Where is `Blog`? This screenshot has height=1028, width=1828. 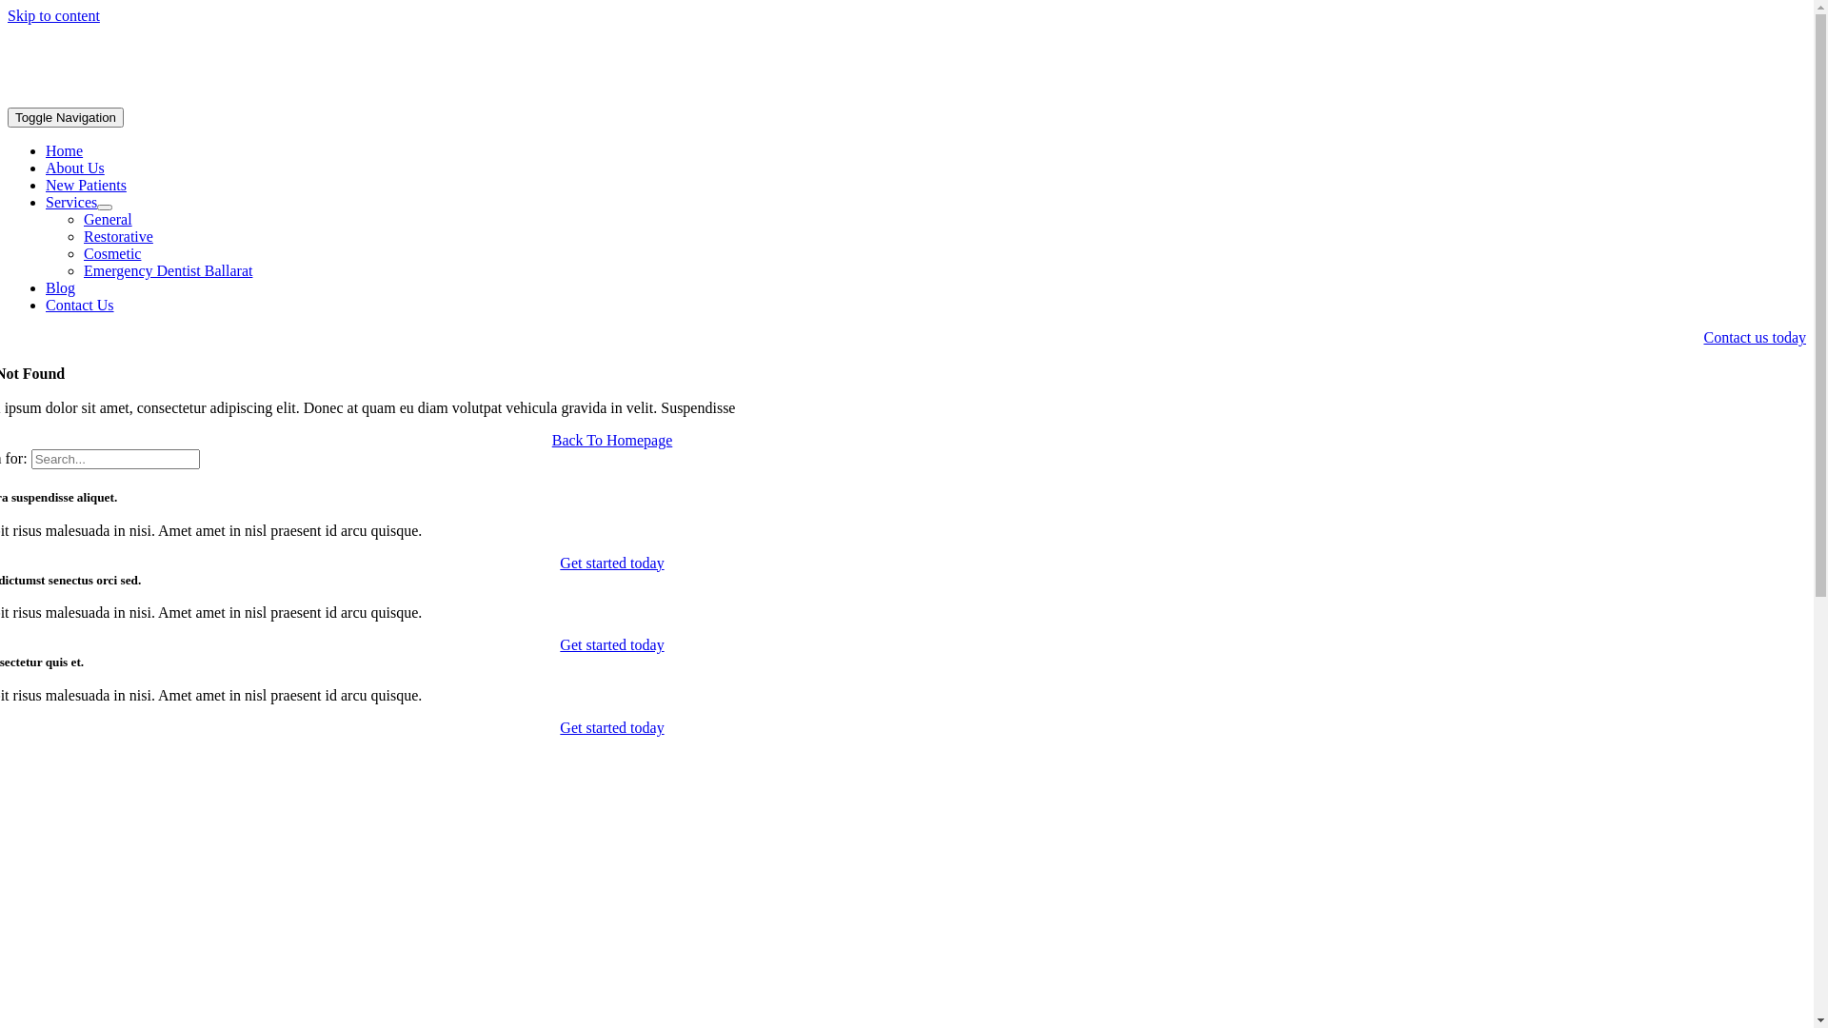 Blog is located at coordinates (61, 287).